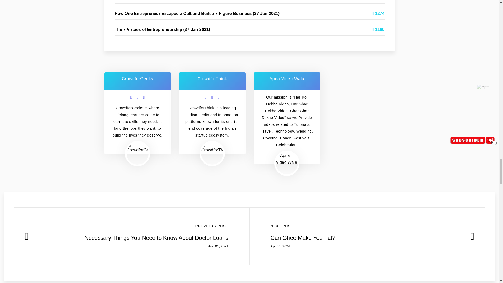  What do you see at coordinates (287, 159) in the screenshot?
I see `Apna Video Wala` at bounding box center [287, 159].